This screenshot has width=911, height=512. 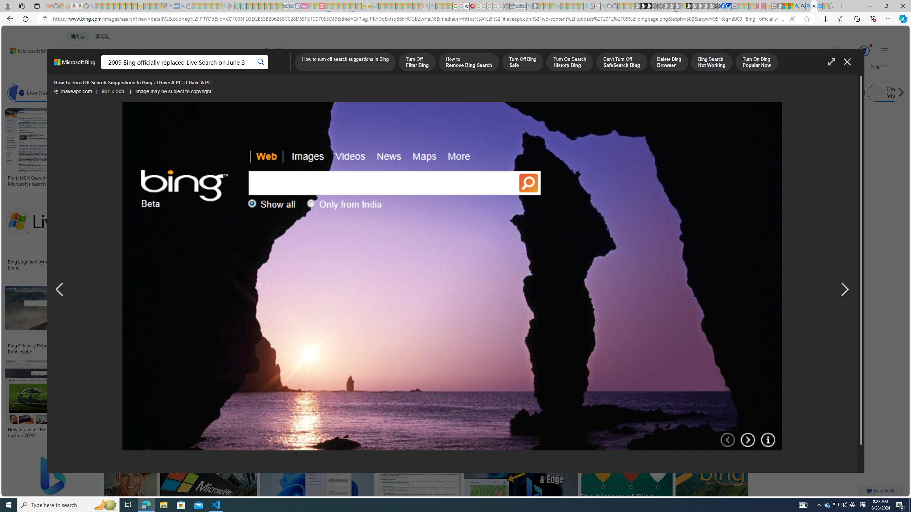 I want to click on Microsoft Live LogoSave, so click(x=263, y=148).